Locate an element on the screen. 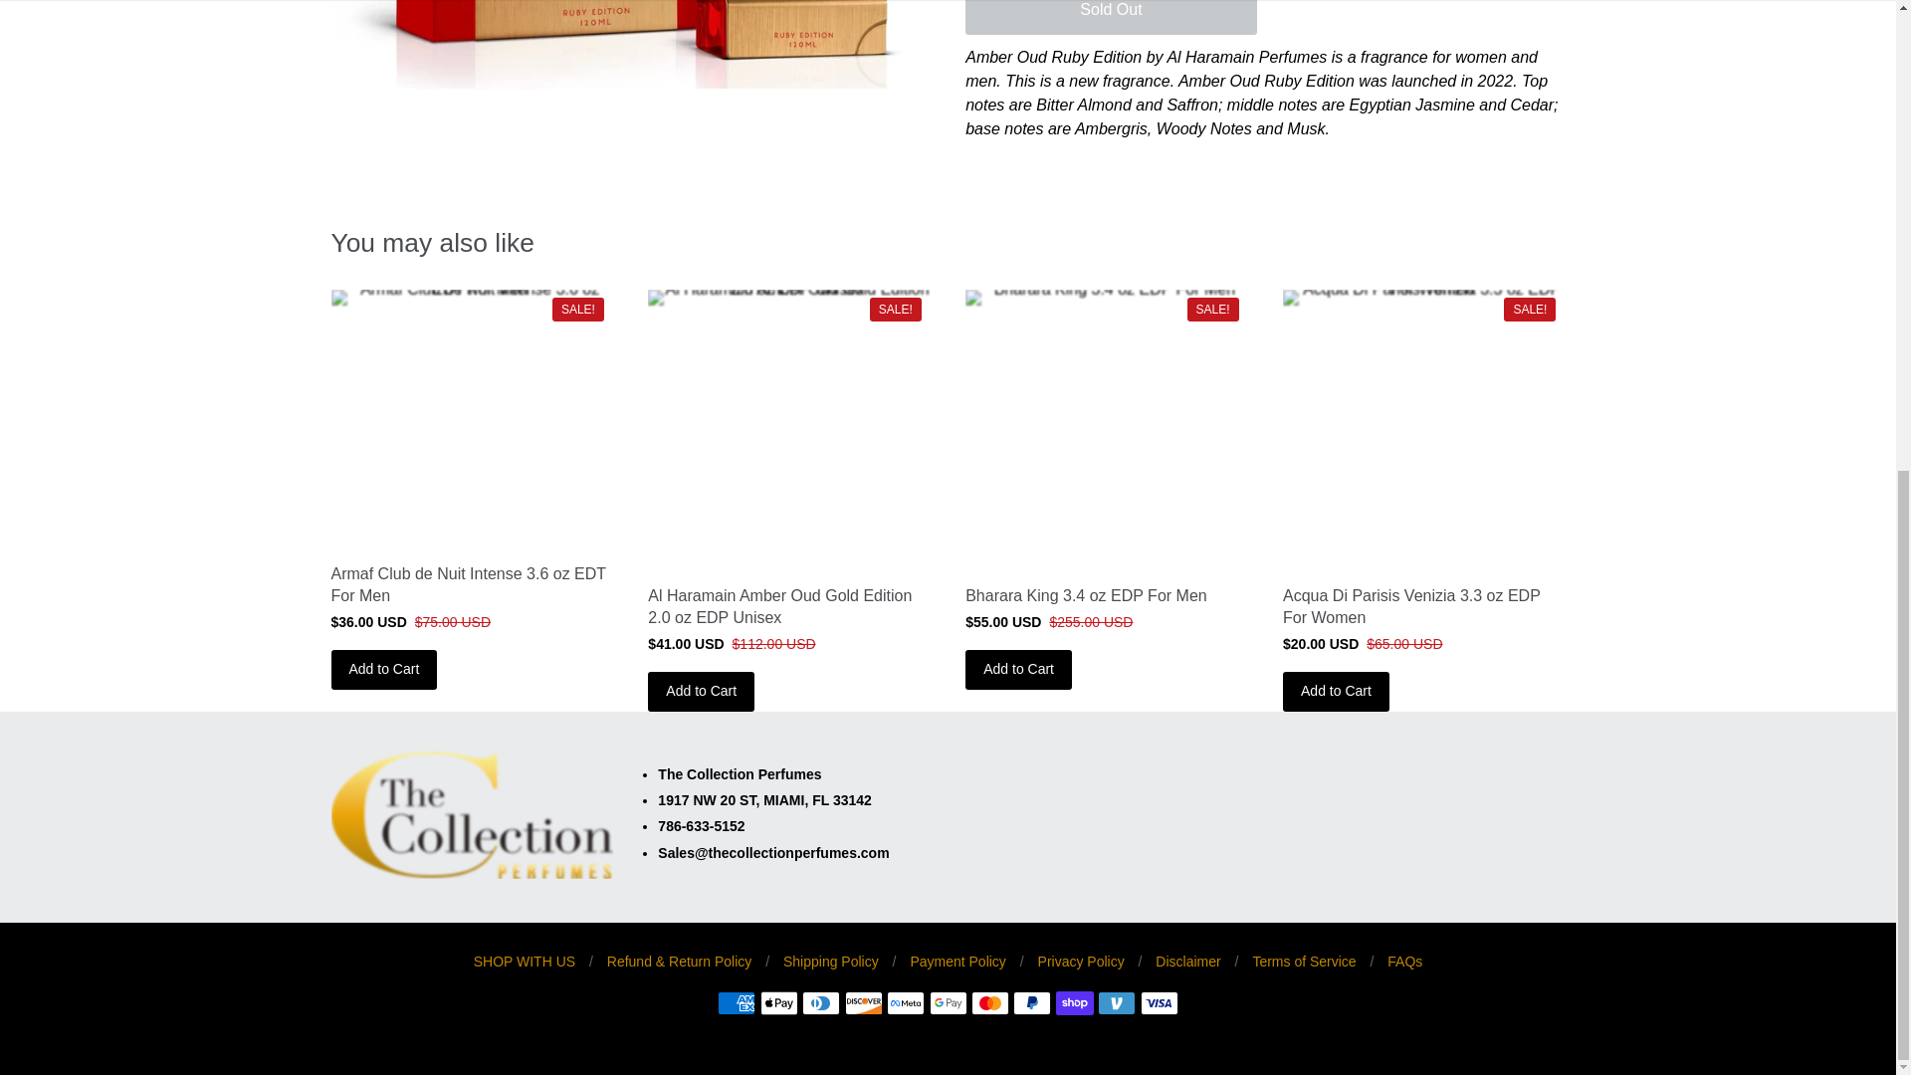 The width and height of the screenshot is (1911, 1075). Acqua Di Parisis Venizia 3.3 oz EDP For Women is located at coordinates (1411, 605).